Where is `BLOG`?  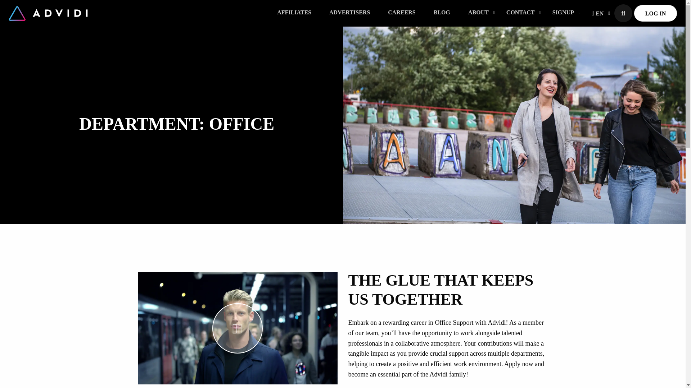
BLOG is located at coordinates (442, 13).